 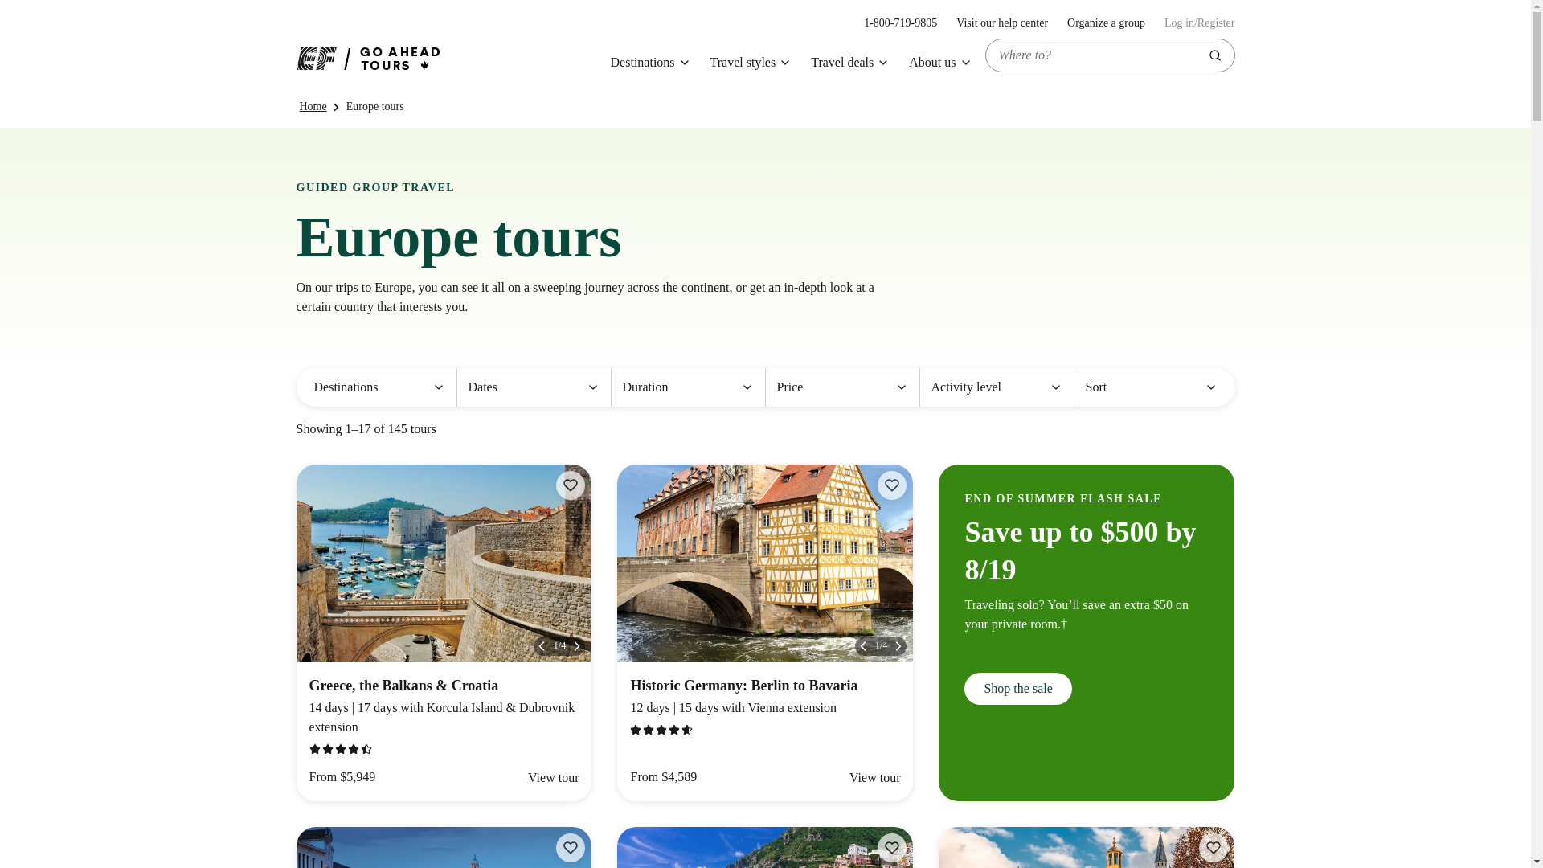 I want to click on Activity level, so click(x=1001, y=23).